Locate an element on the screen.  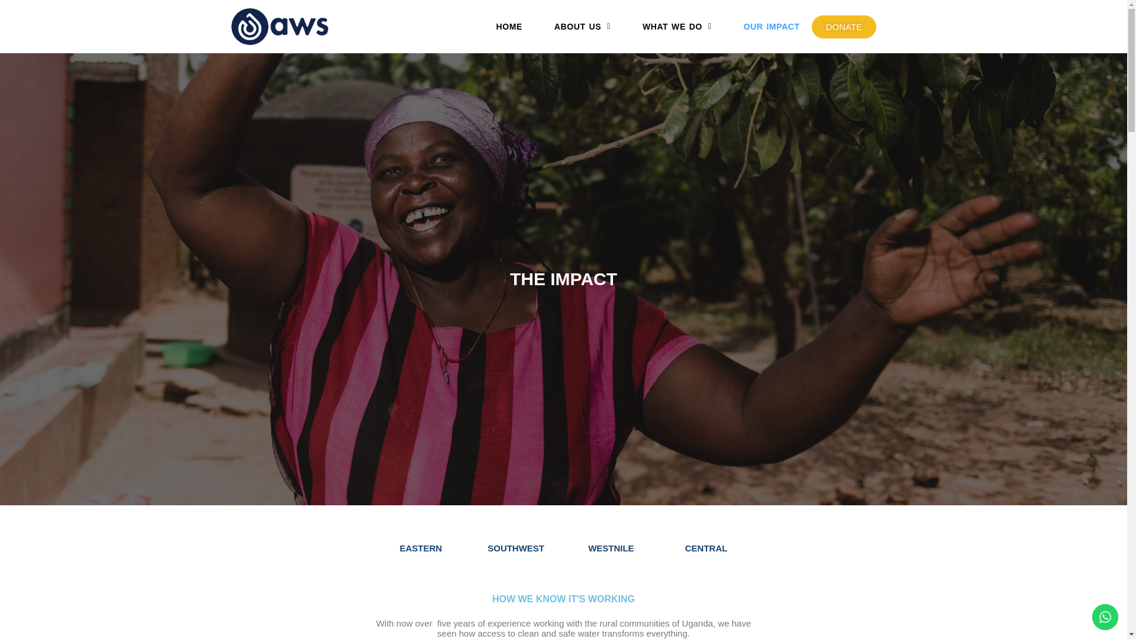
OUR IMPACT is located at coordinates (772, 27).